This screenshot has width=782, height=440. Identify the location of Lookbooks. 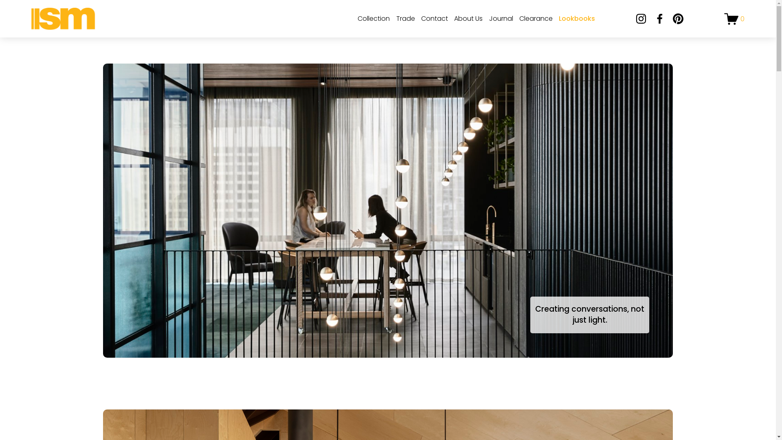
(577, 19).